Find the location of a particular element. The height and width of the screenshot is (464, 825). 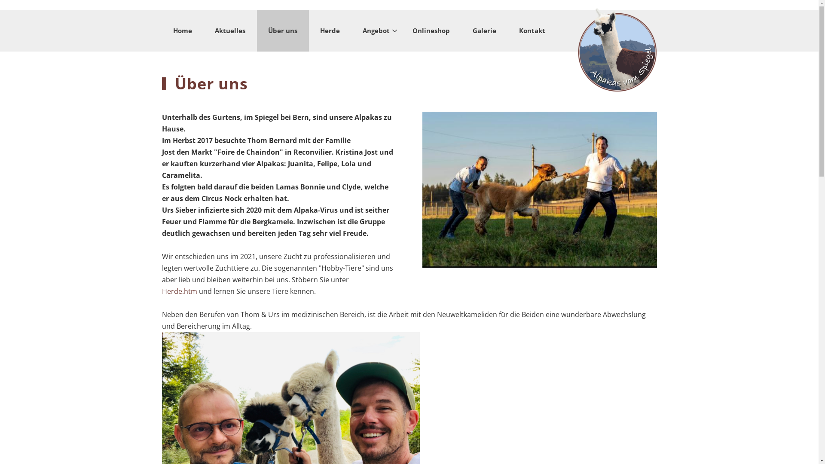

Onlineshop is located at coordinates (431, 31).